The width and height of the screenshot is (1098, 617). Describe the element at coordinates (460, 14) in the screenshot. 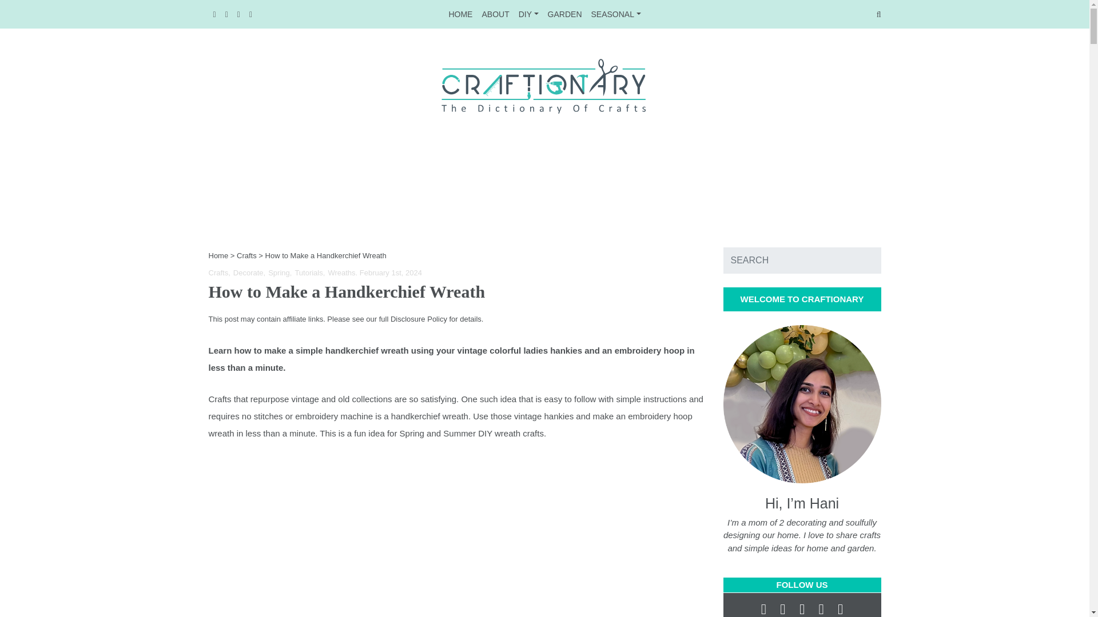

I see `HOME` at that location.